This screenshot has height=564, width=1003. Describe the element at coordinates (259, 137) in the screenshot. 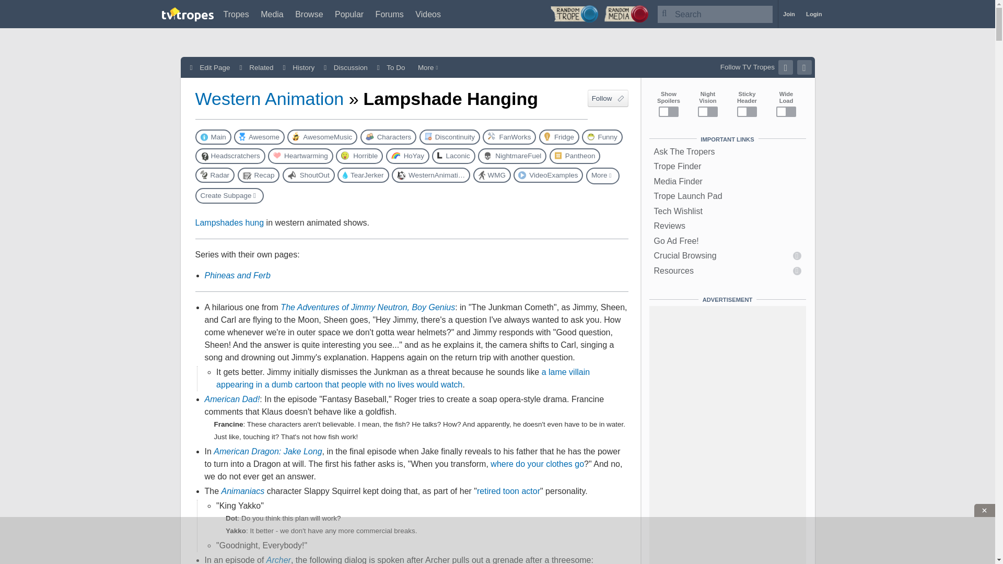

I see `The Awesome page` at that location.